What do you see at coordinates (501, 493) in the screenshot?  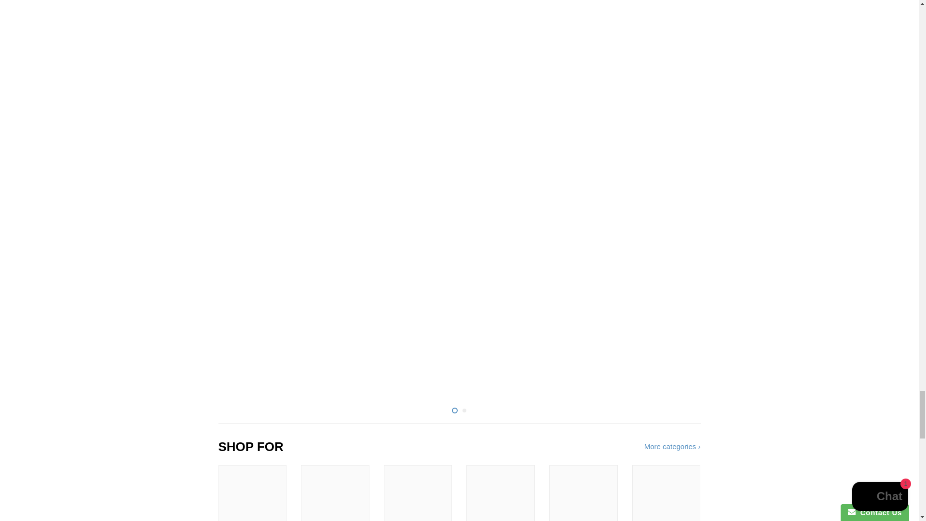 I see `Browse our Gloves collection` at bounding box center [501, 493].